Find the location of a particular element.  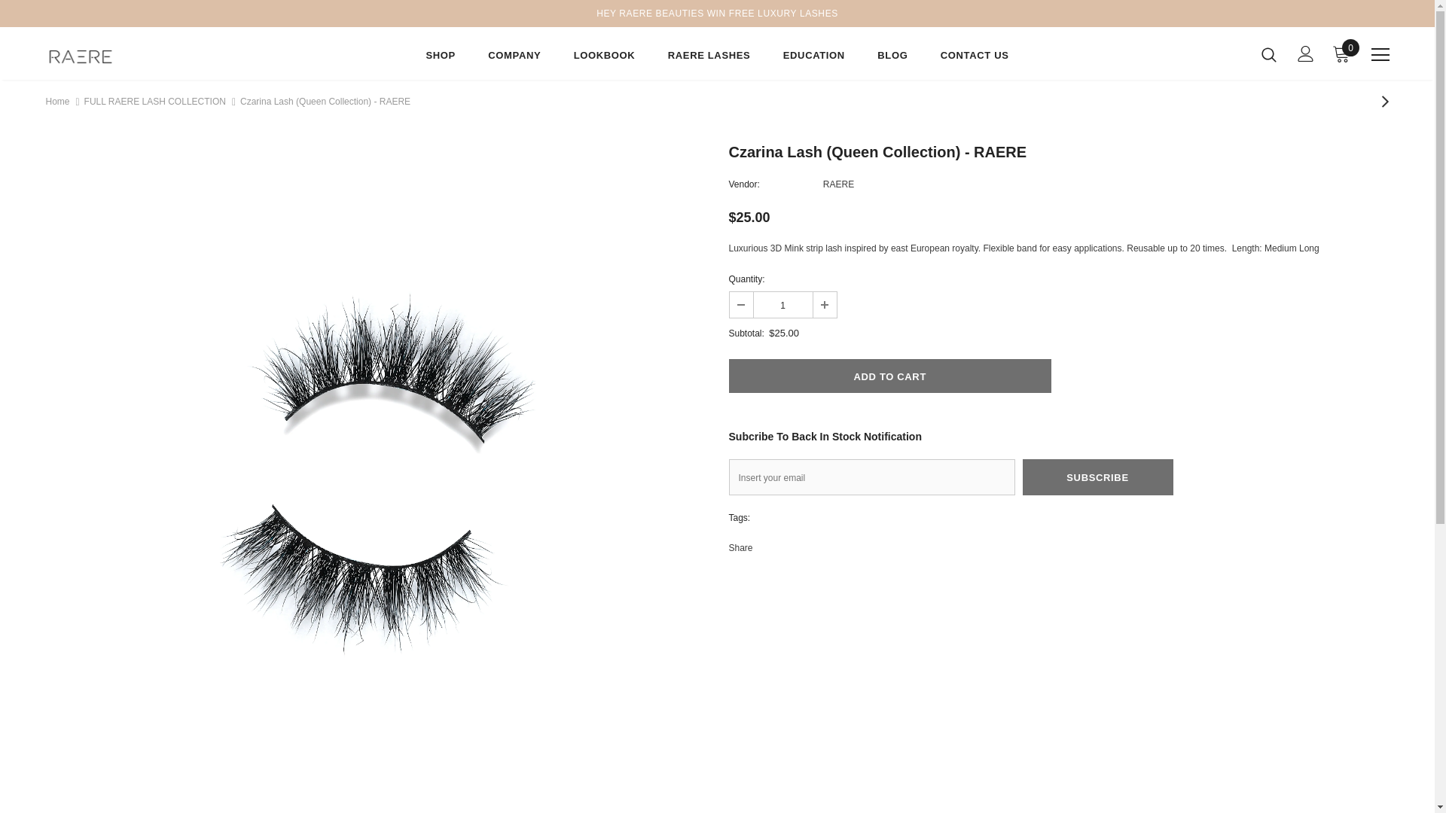

FREE is located at coordinates (741, 14).